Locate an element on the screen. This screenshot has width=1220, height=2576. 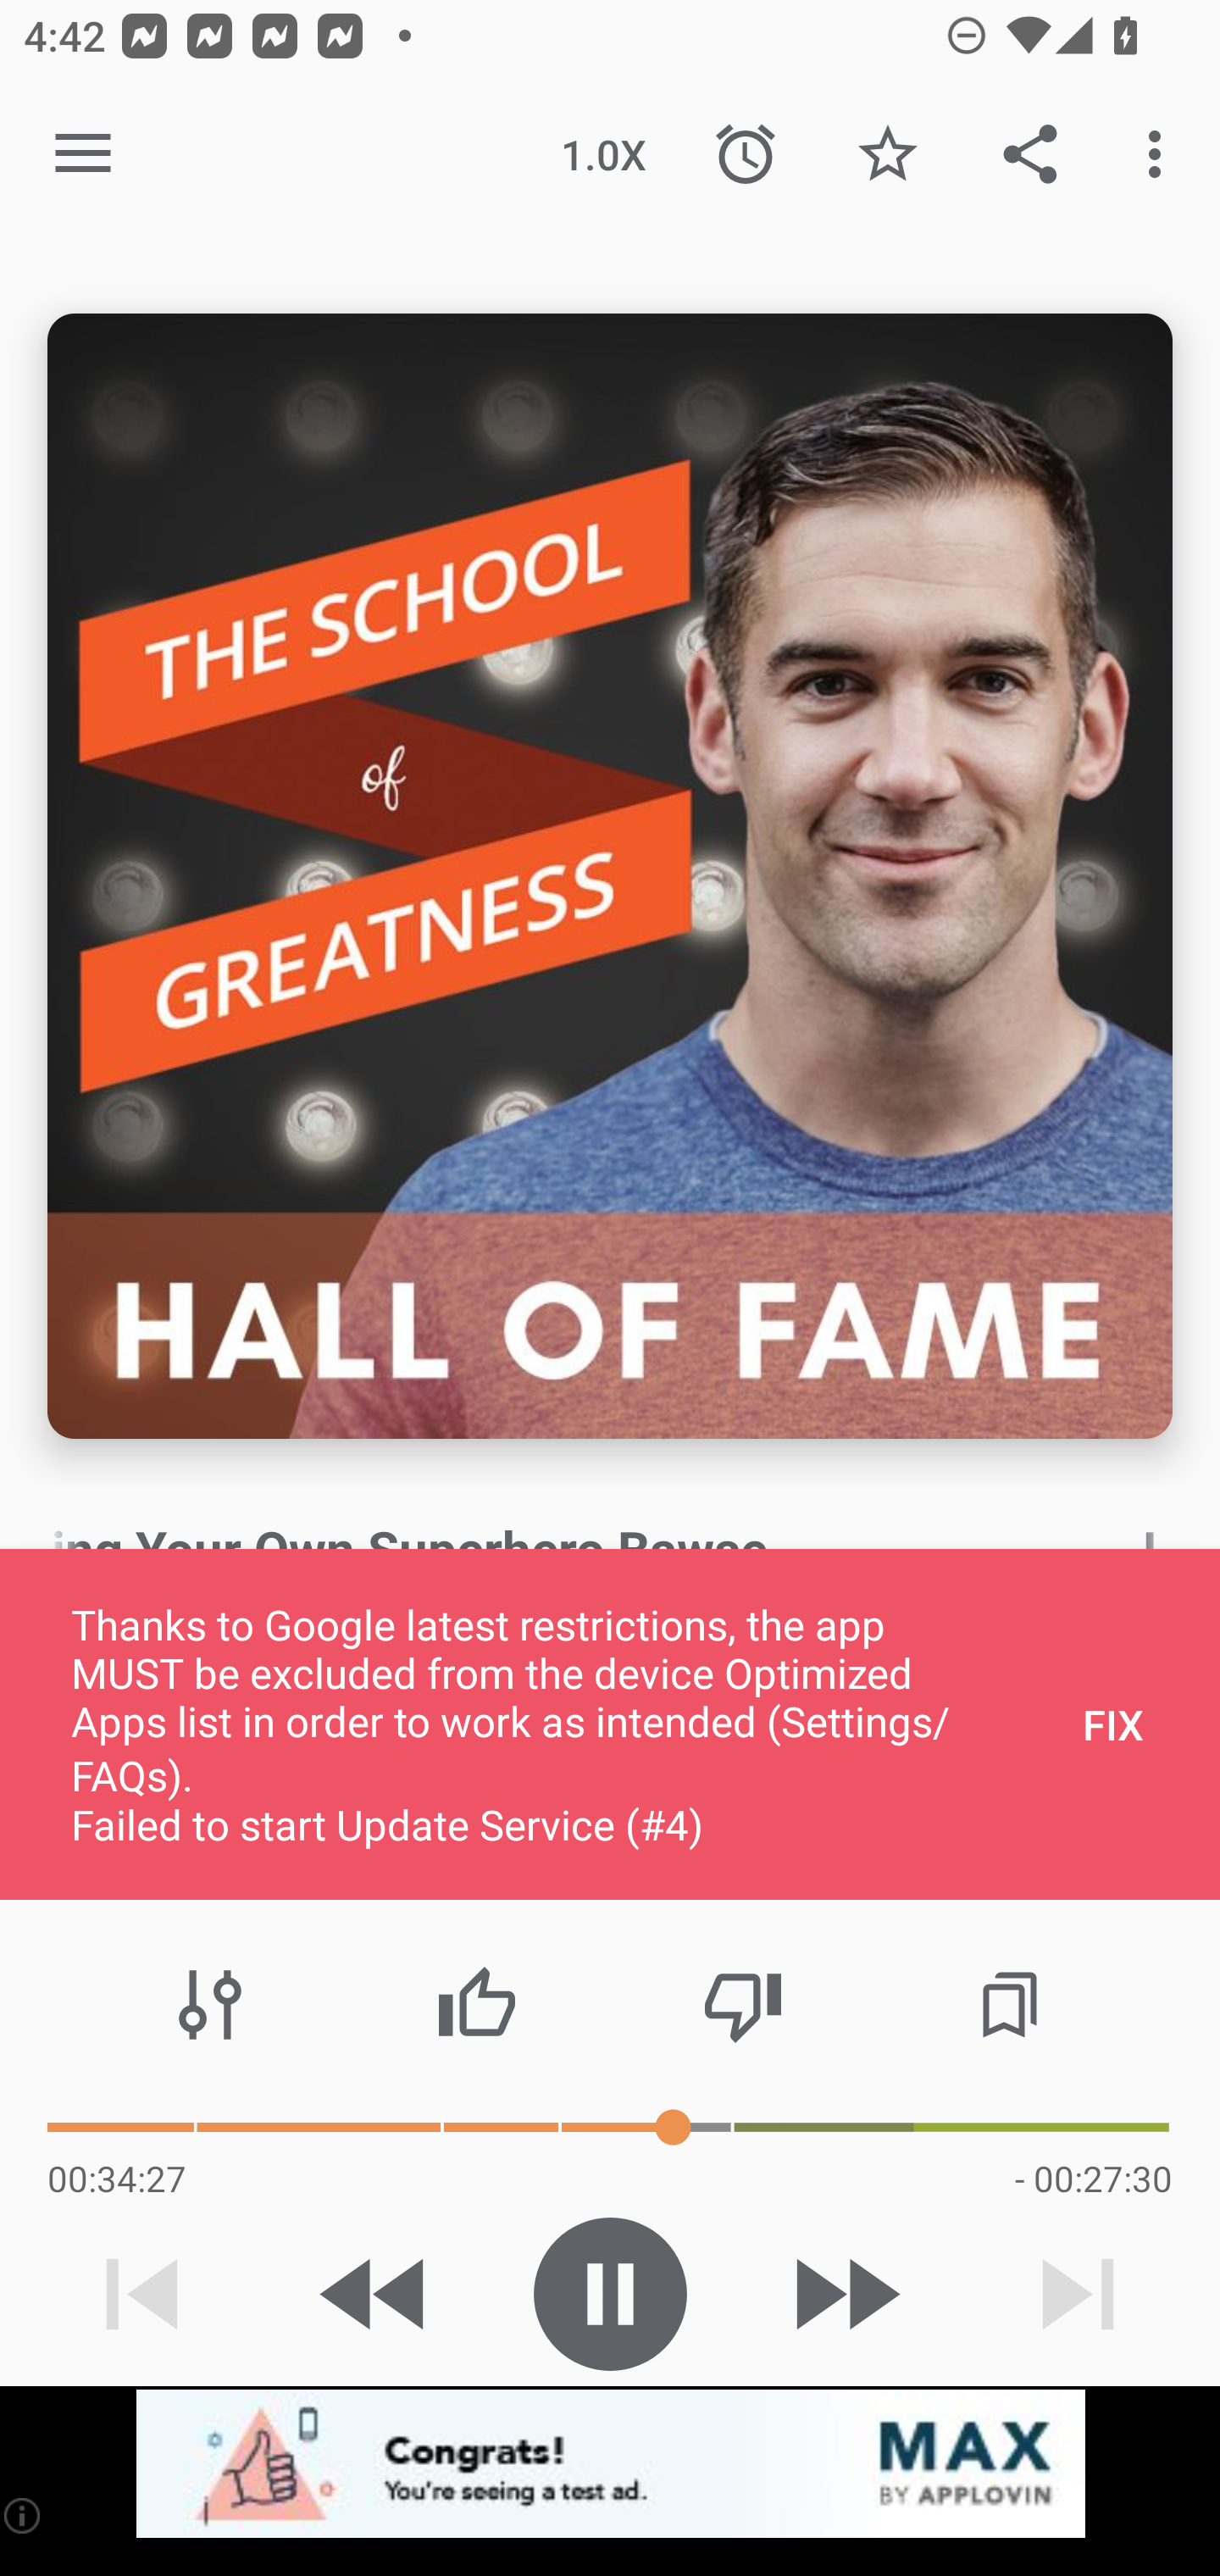
(i) is located at coordinates (24, 2515).